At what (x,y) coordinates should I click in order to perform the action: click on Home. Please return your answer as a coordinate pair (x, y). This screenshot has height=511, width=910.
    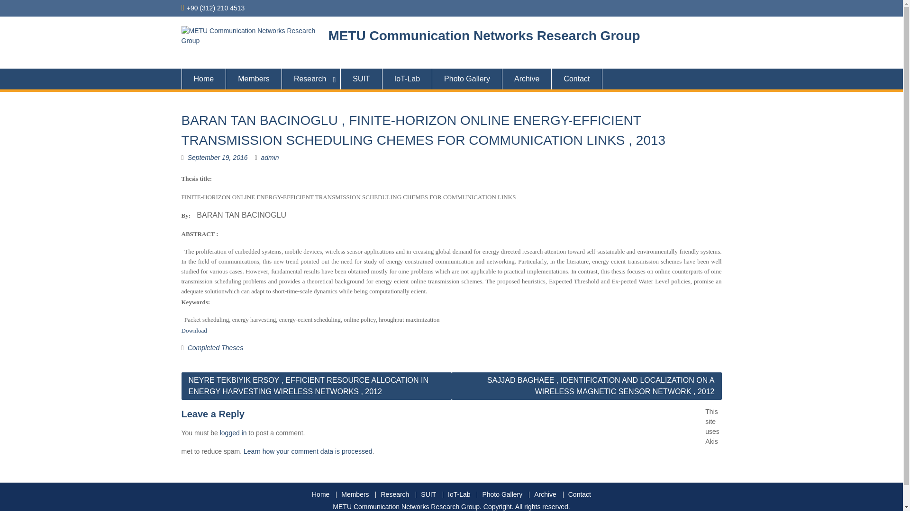
    Looking at the image, I should click on (203, 79).